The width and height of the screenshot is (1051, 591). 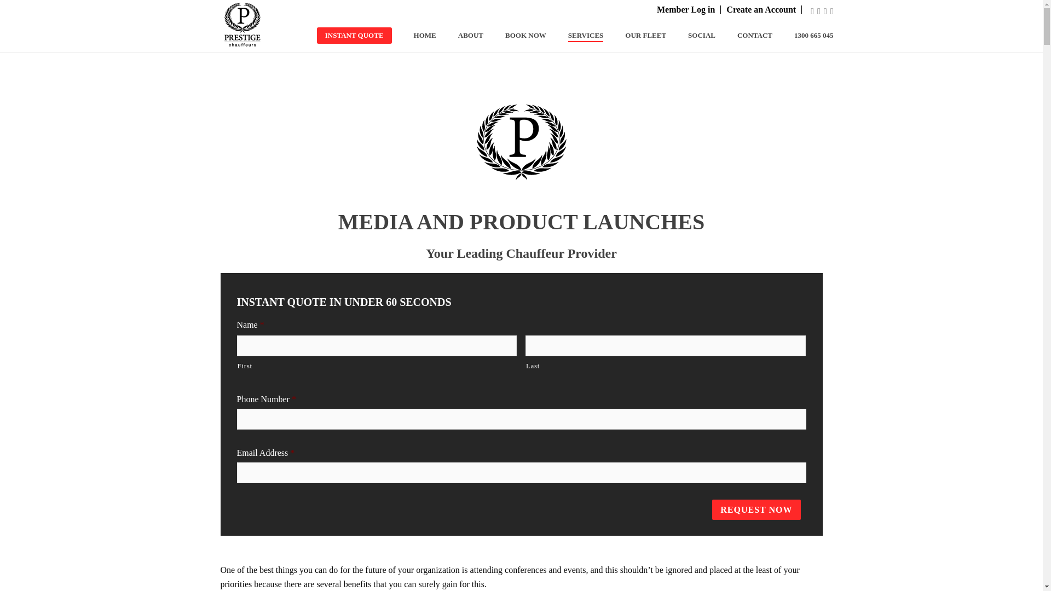 I want to click on Request Now, so click(x=756, y=509).